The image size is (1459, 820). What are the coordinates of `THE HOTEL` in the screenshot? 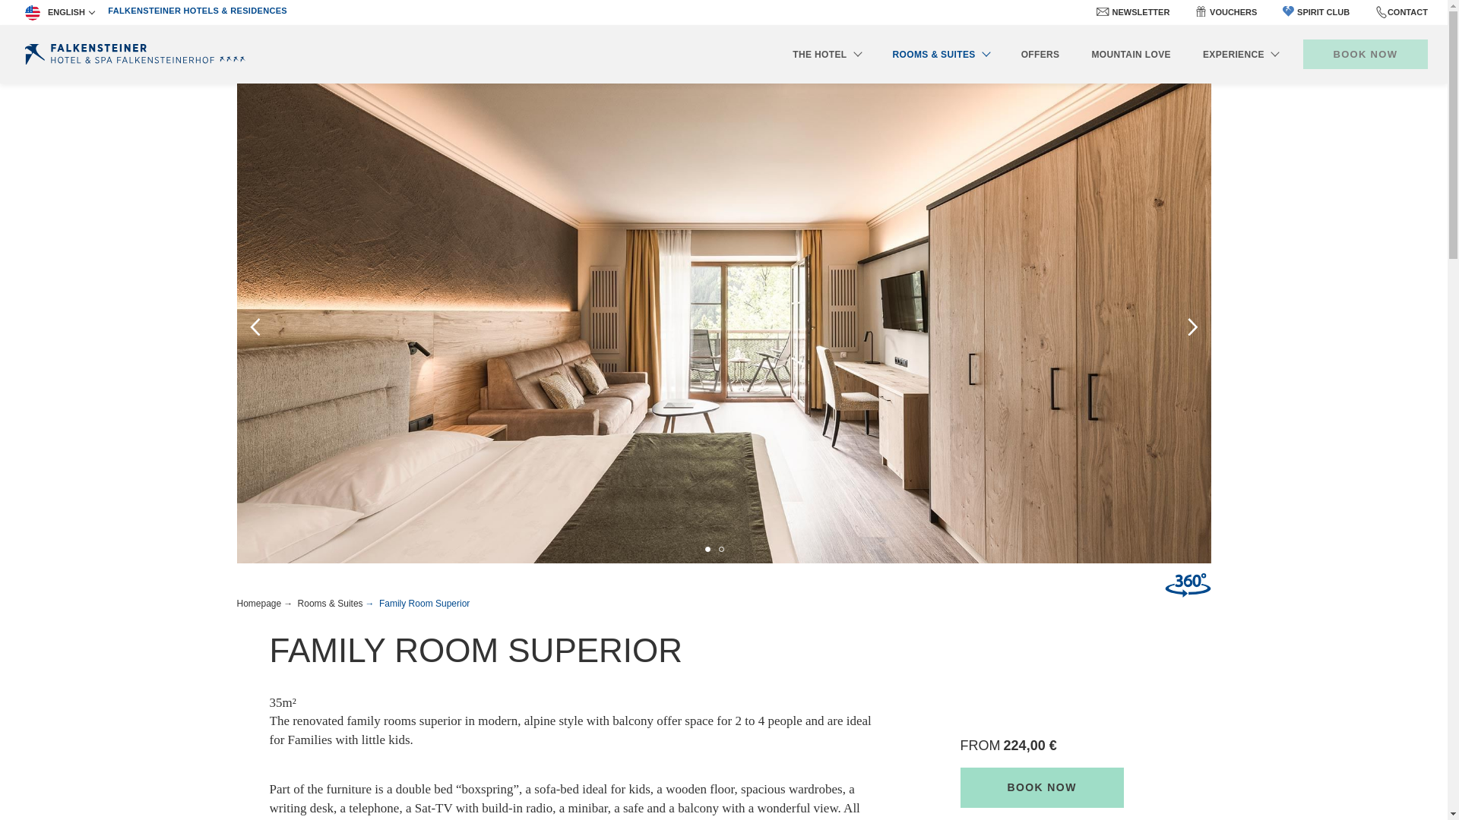 It's located at (826, 53).